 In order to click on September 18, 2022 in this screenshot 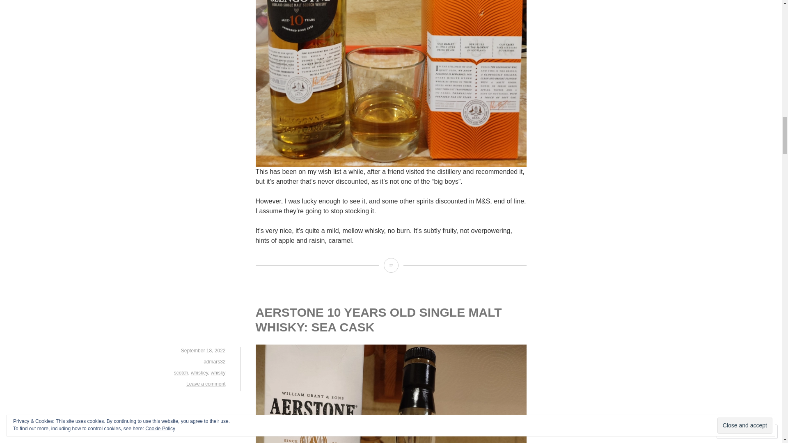, I will do `click(203, 350)`.